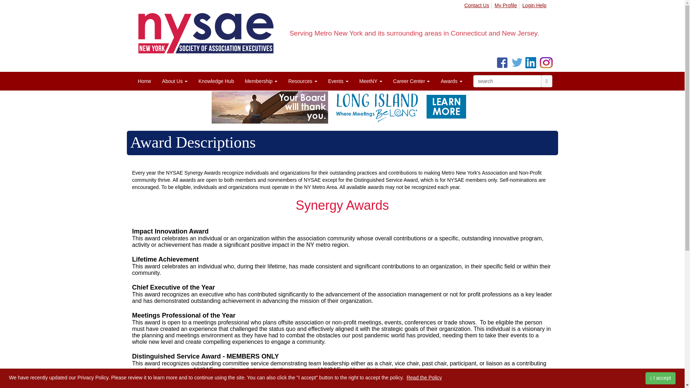 This screenshot has width=690, height=388. Describe the element at coordinates (535, 6) in the screenshot. I see `Login Help` at that location.